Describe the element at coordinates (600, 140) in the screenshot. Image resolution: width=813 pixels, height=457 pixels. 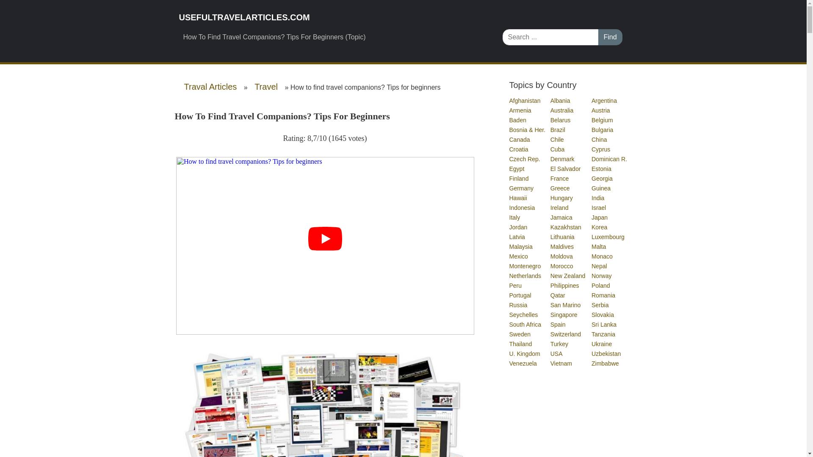
I see `China` at that location.